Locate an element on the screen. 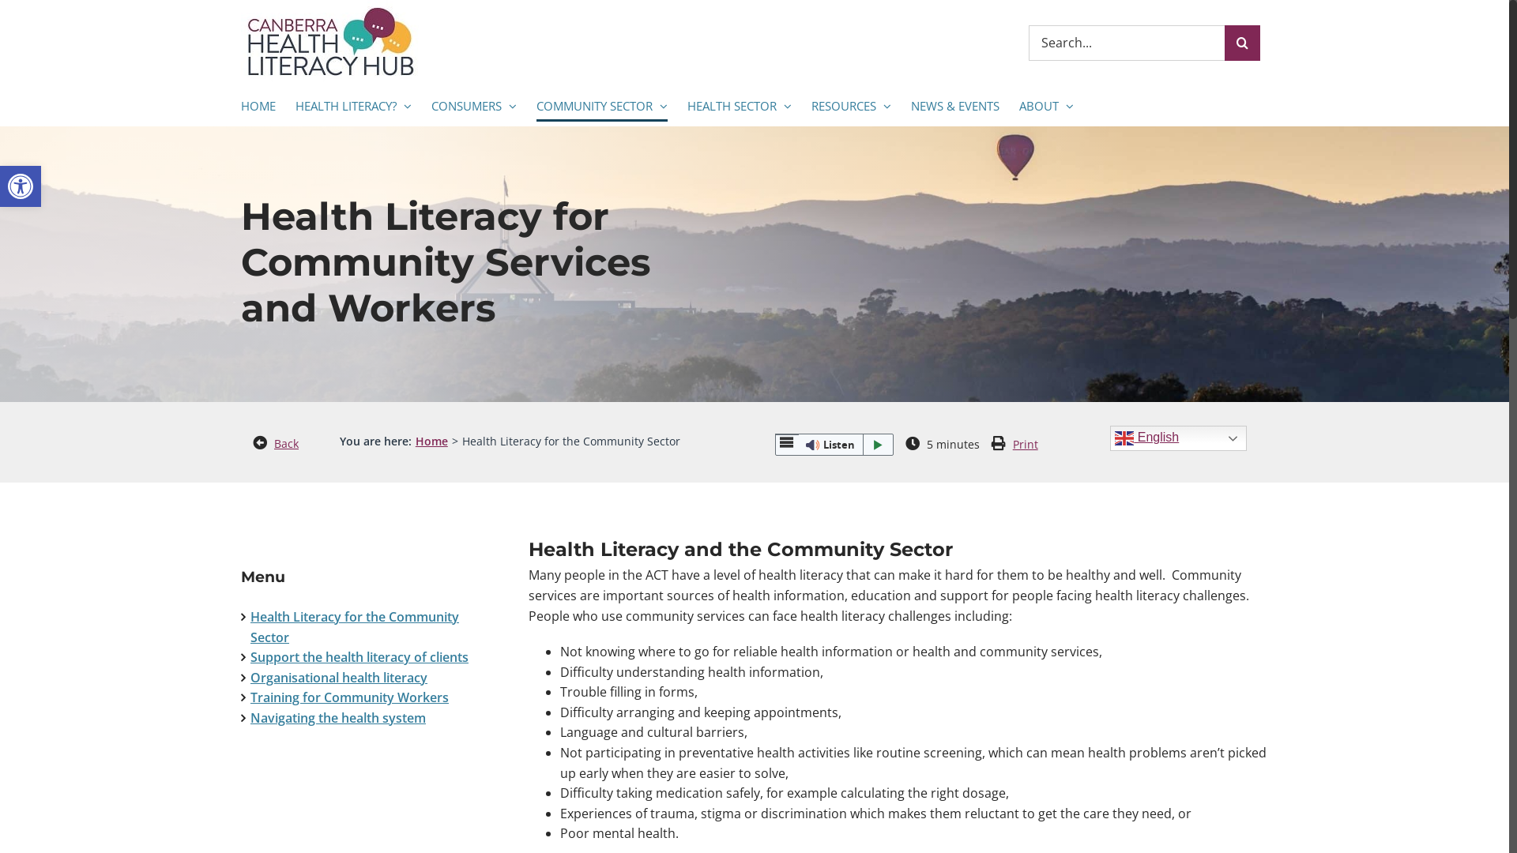 The image size is (1517, 853). CONSUMERS is located at coordinates (474, 106).